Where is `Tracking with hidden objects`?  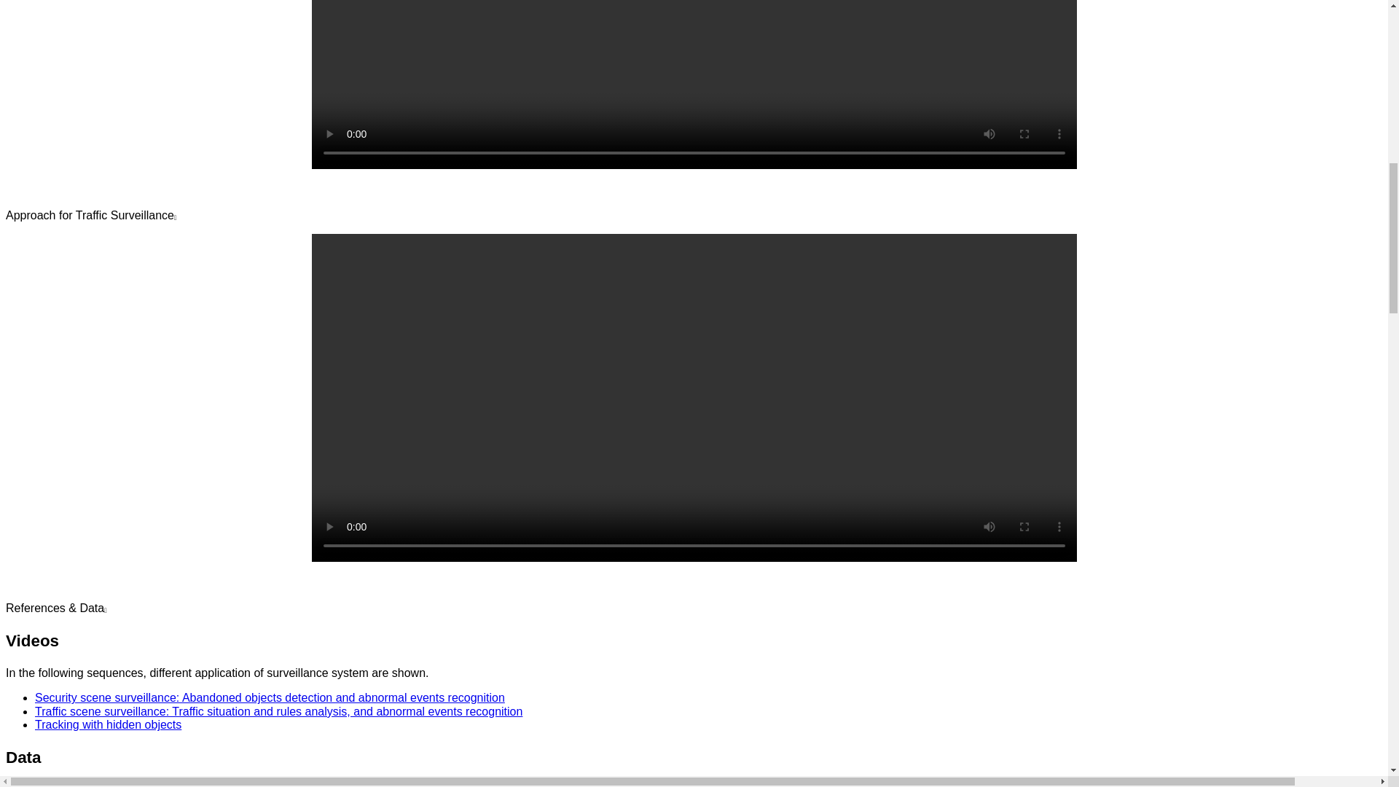
Tracking with hidden objects is located at coordinates (108, 724).